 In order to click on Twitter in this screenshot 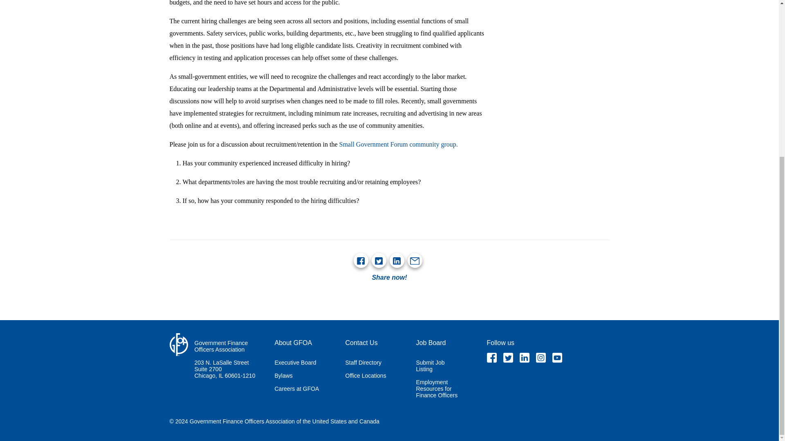, I will do `click(379, 261)`.